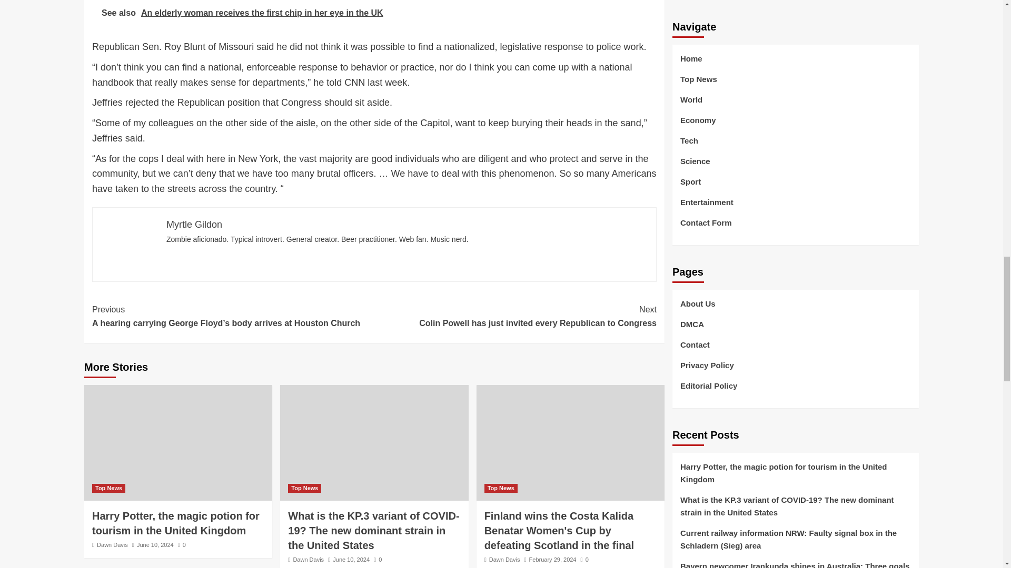 The height and width of the screenshot is (568, 1011). Describe the element at coordinates (351, 560) in the screenshot. I see `June 10, 2024` at that location.